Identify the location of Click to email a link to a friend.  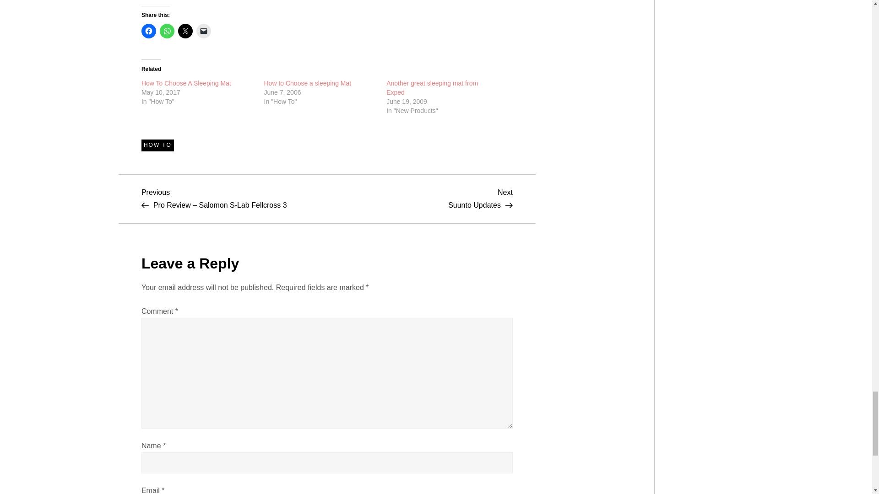
(203, 31).